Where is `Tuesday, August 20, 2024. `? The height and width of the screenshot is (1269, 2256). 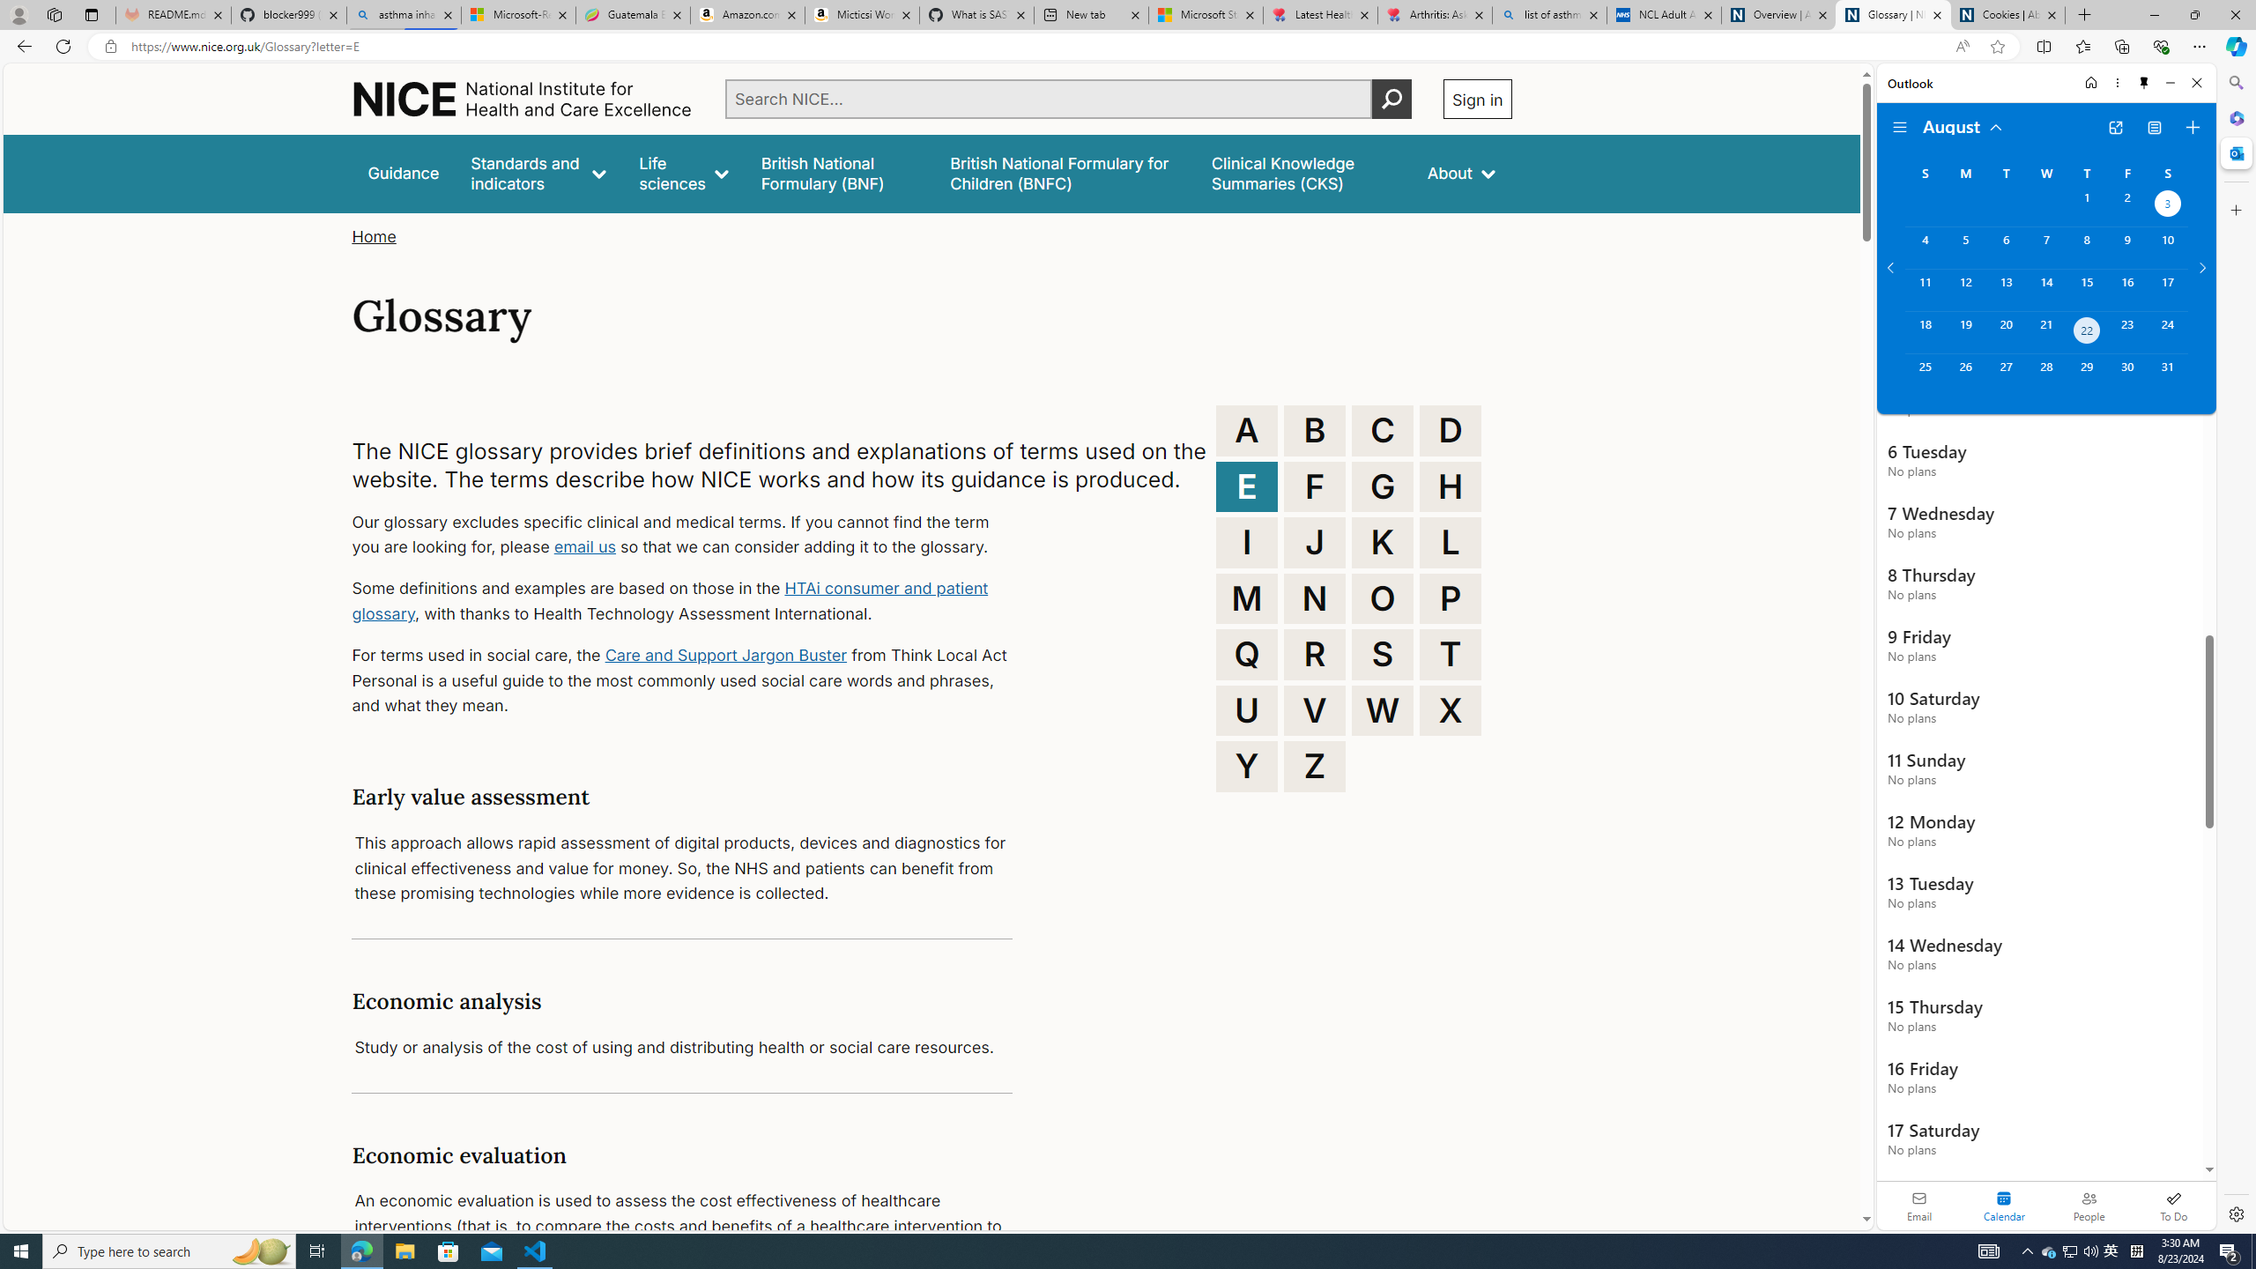 Tuesday, August 20, 2024.  is located at coordinates (2005, 332).